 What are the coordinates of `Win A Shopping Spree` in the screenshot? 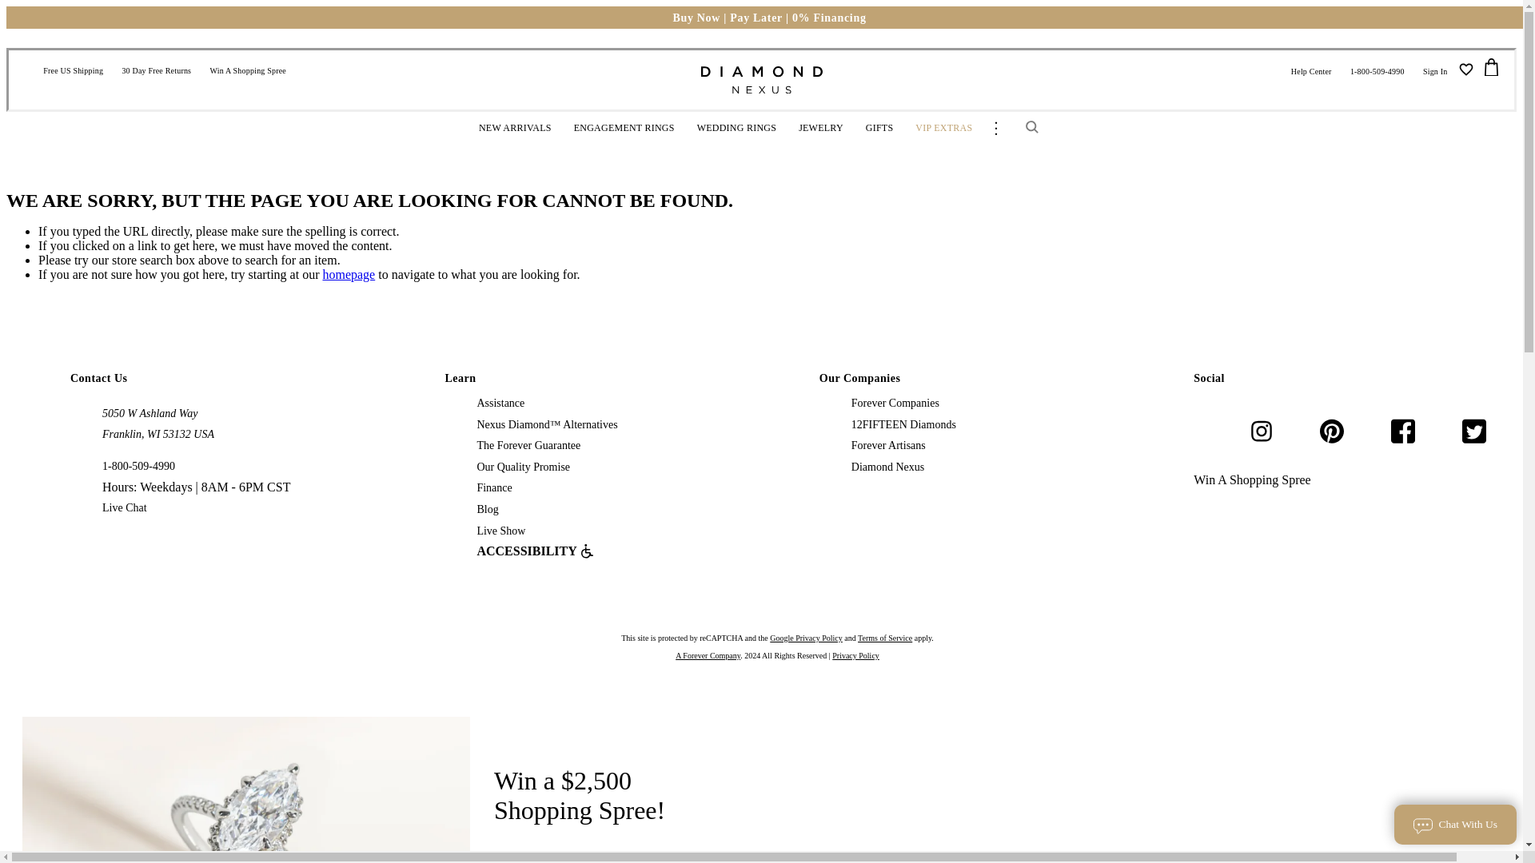 It's located at (248, 70).